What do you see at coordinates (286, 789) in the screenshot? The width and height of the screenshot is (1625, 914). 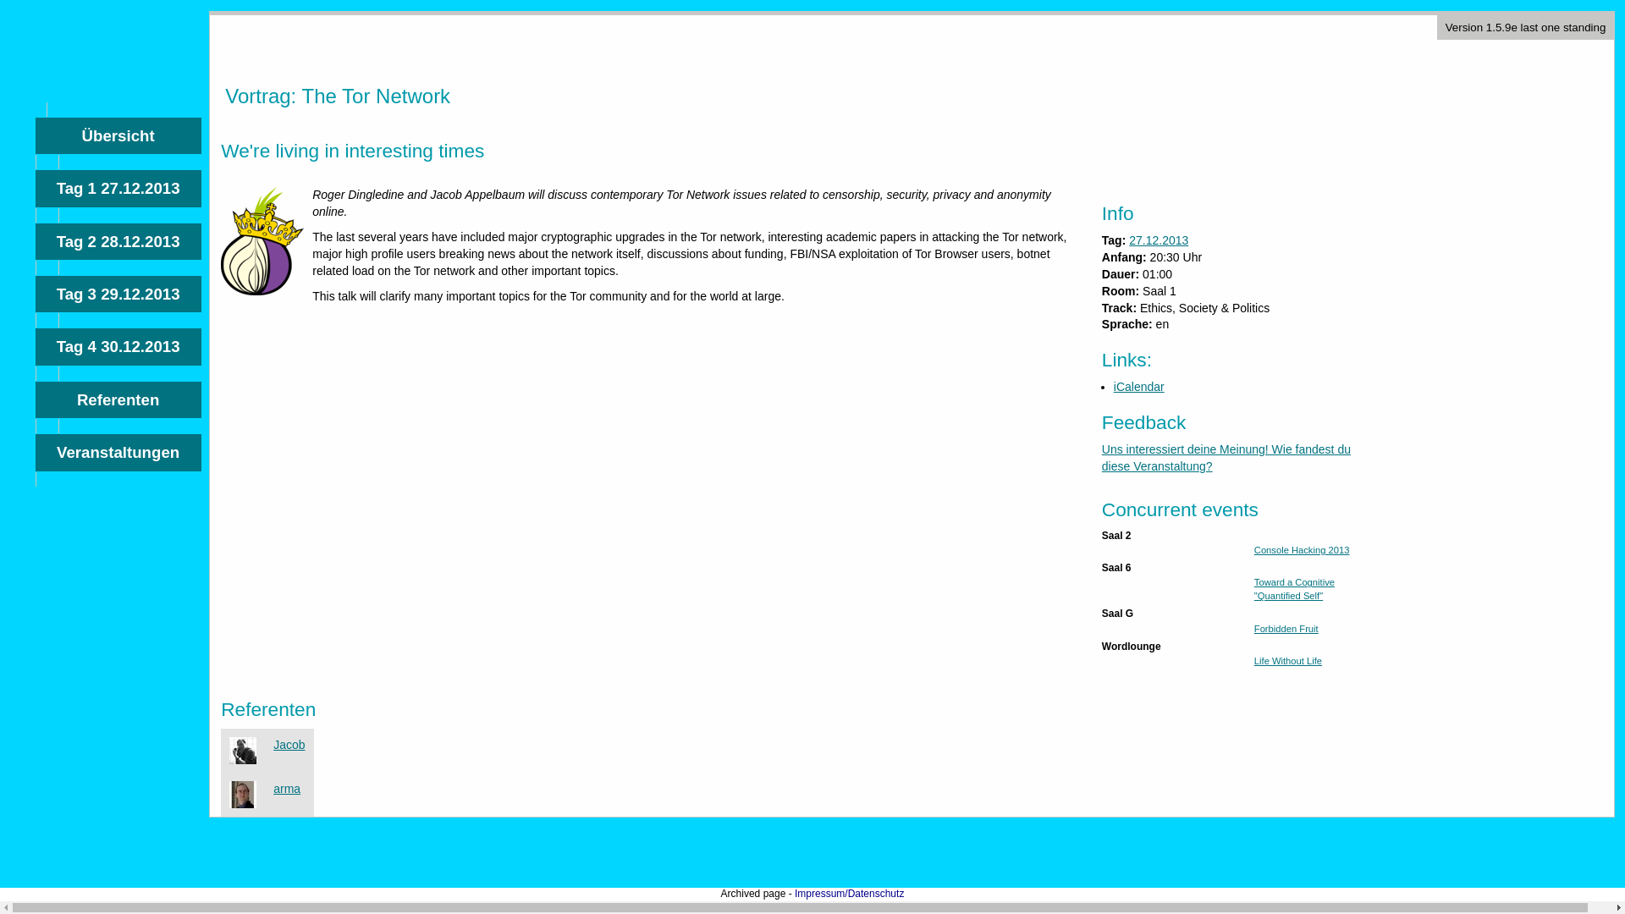 I see `arma` at bounding box center [286, 789].